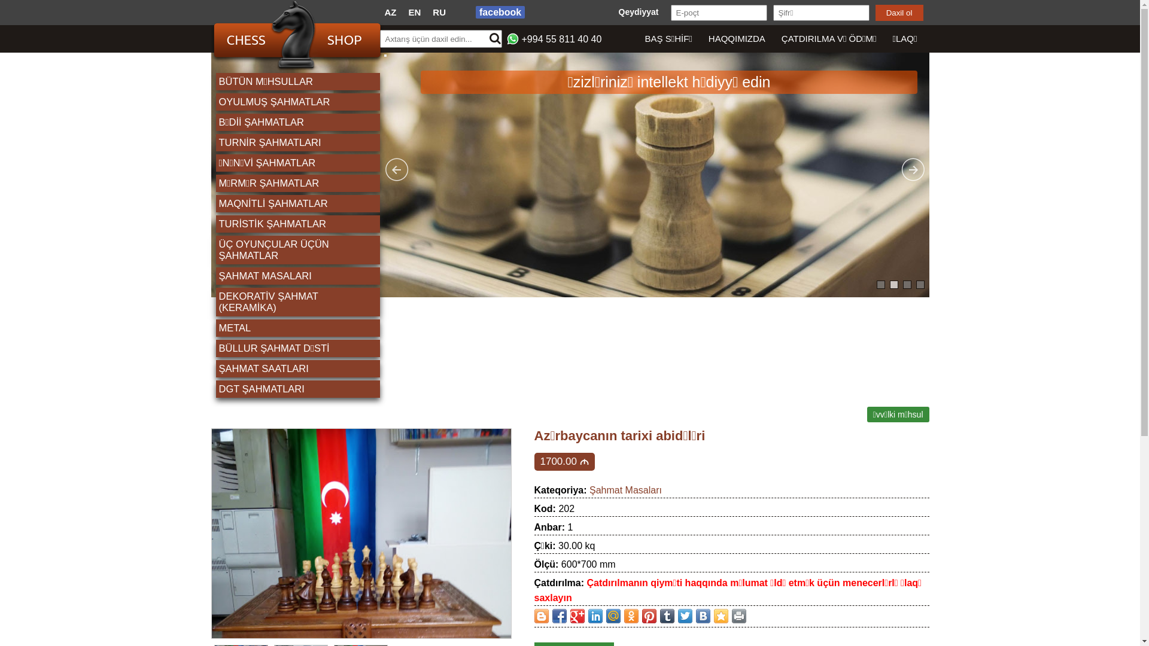  I want to click on Share on Twitter, so click(685, 616).